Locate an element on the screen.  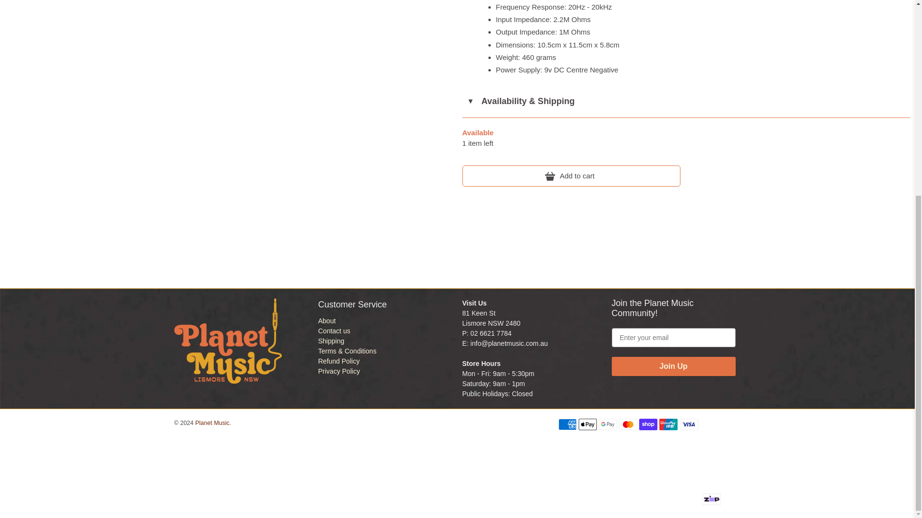
Apple Pay is located at coordinates (588, 424).